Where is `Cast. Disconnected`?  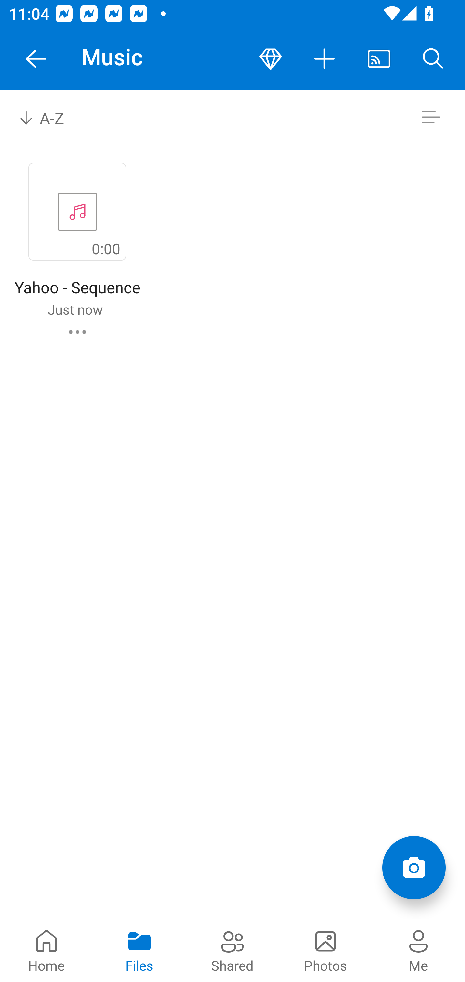
Cast. Disconnected is located at coordinates (379, 59).